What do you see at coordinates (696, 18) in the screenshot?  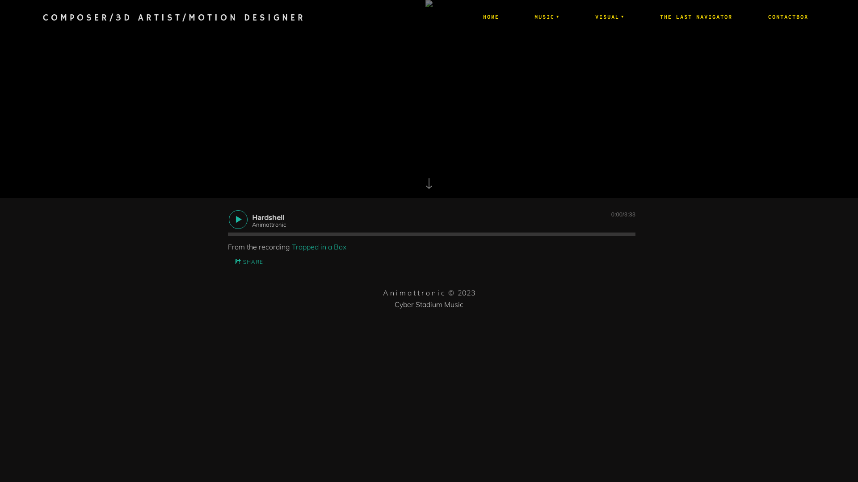 I see `THE LAST NAVIGATOR` at bounding box center [696, 18].